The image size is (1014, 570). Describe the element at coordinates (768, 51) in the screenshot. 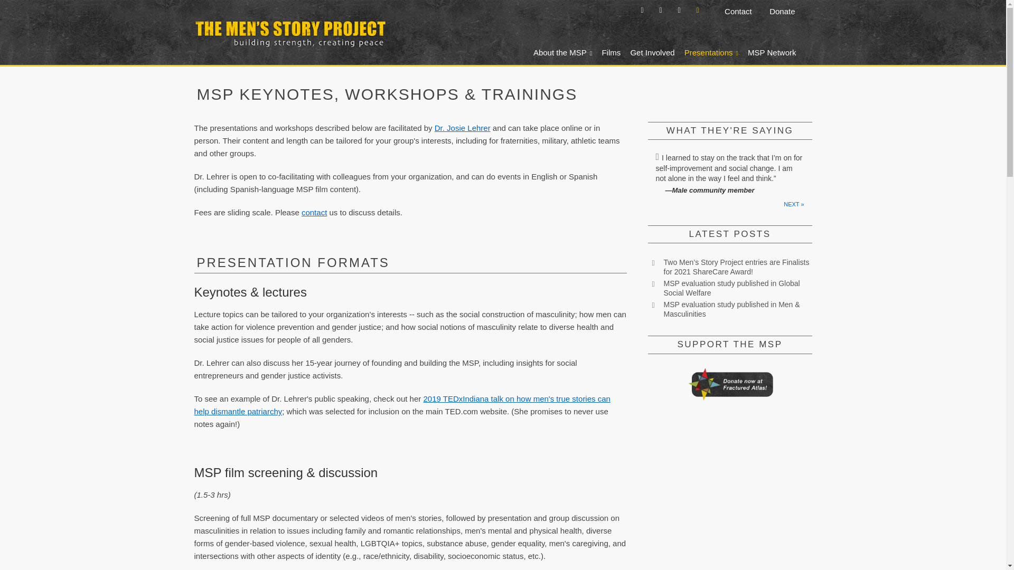

I see `MSP Network` at that location.